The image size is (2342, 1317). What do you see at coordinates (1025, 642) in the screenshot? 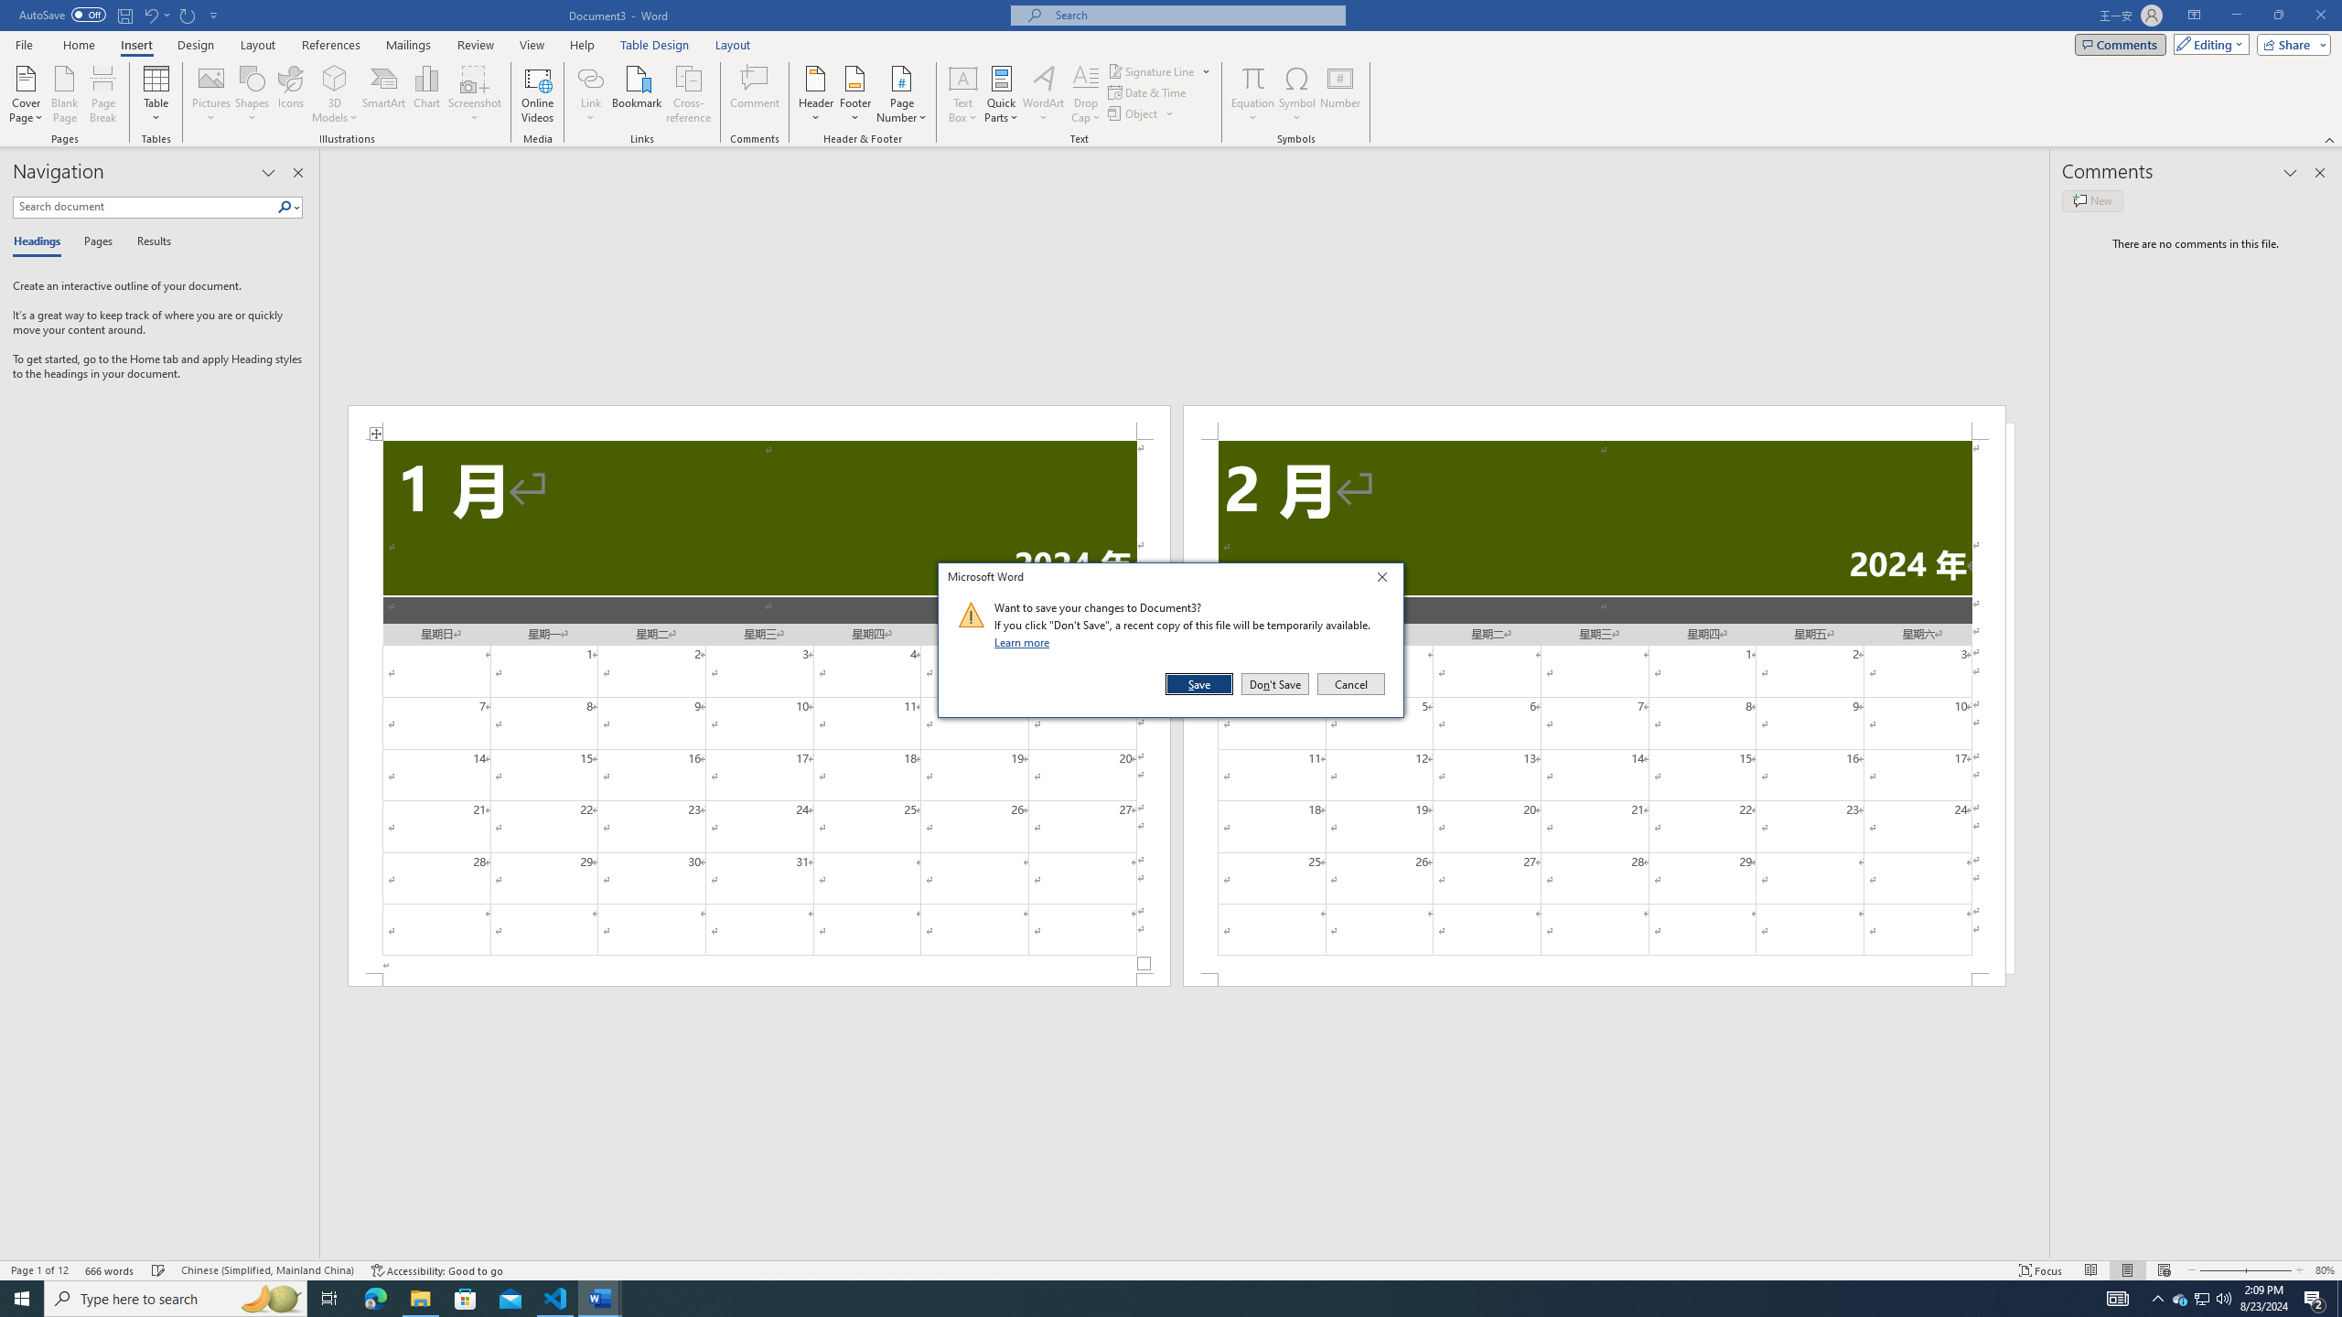
I see `Learn more` at bounding box center [1025, 642].